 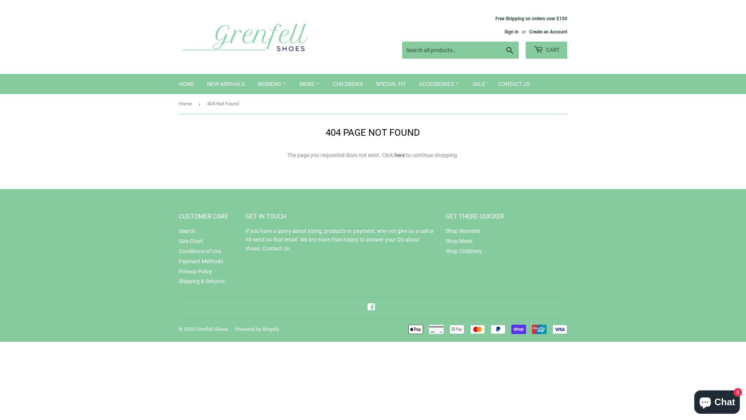 What do you see at coordinates (226, 84) in the screenshot?
I see `NEW ARRIVALS` at bounding box center [226, 84].